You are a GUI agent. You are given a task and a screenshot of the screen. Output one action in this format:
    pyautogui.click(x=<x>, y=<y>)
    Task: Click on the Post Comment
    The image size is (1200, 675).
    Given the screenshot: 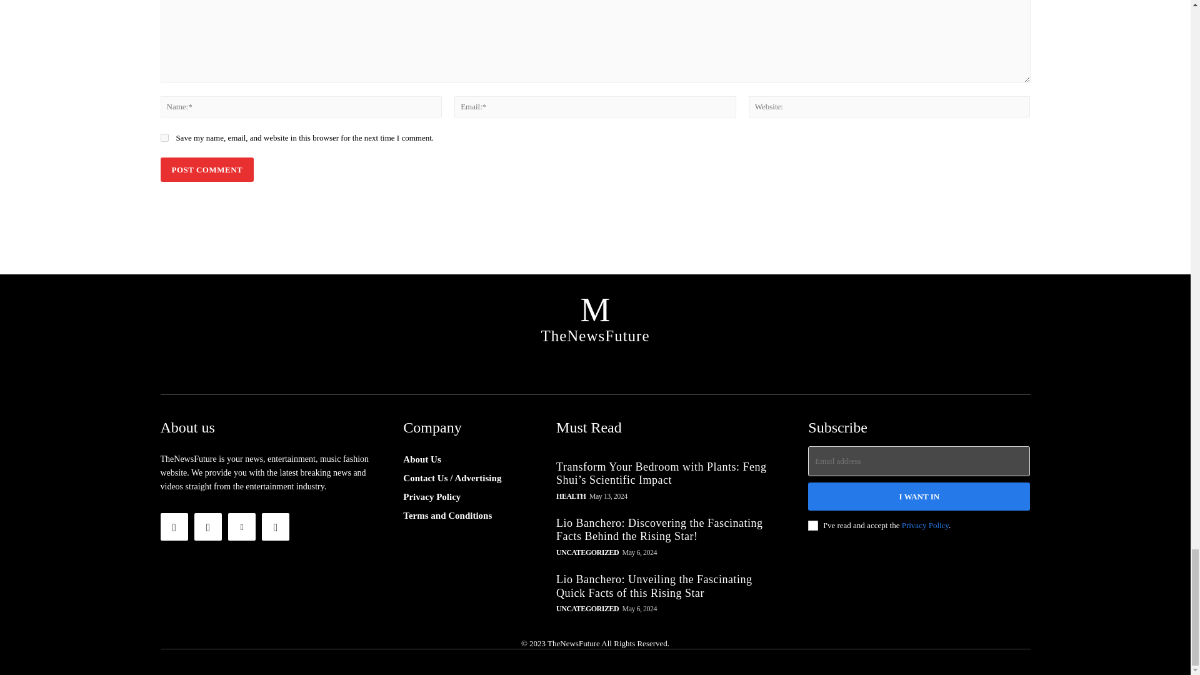 What is the action you would take?
    pyautogui.click(x=206, y=169)
    